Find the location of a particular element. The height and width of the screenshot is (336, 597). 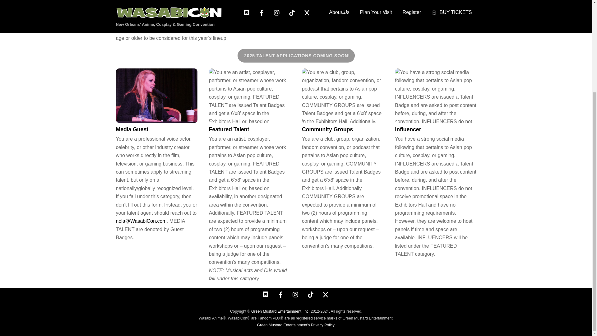

Media Guest is located at coordinates (132, 129).